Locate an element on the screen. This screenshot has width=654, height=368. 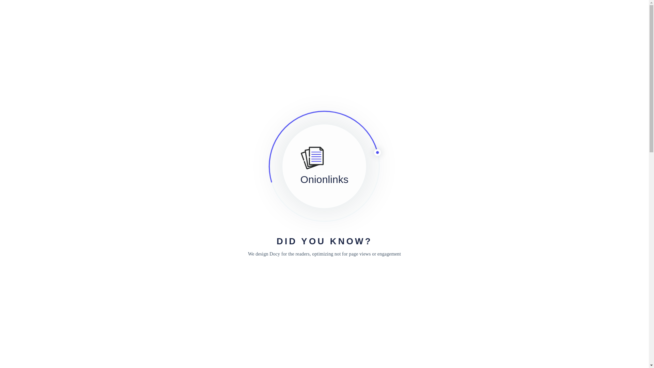
Reddit Wiki is located at coordinates (89, 59).